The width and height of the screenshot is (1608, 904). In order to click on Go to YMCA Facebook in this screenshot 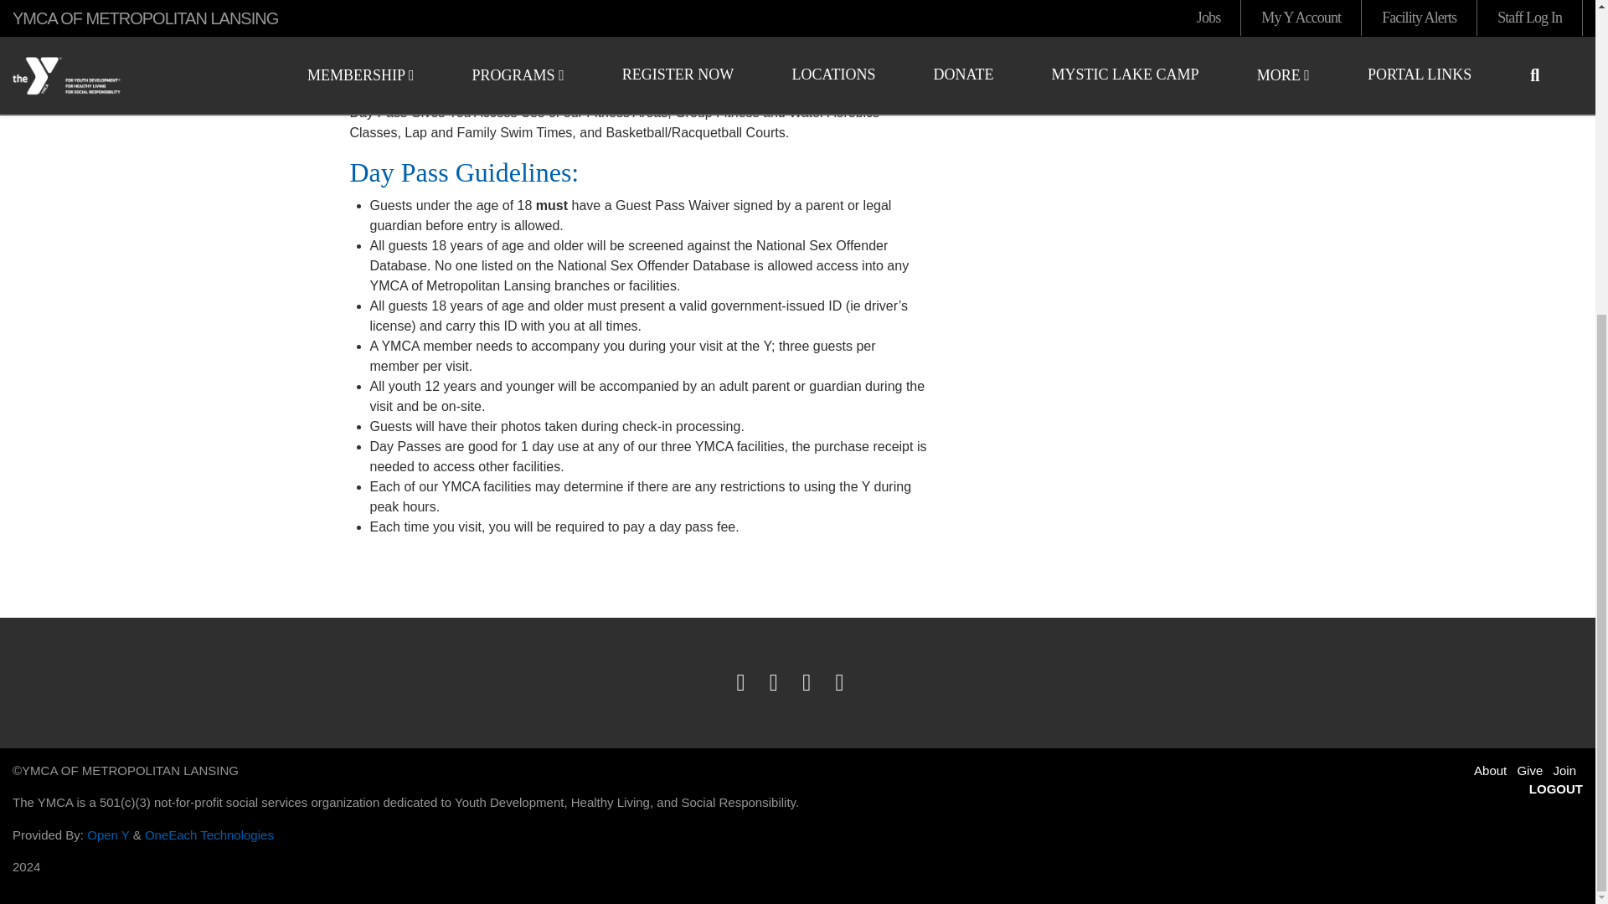, I will do `click(747, 683)`.